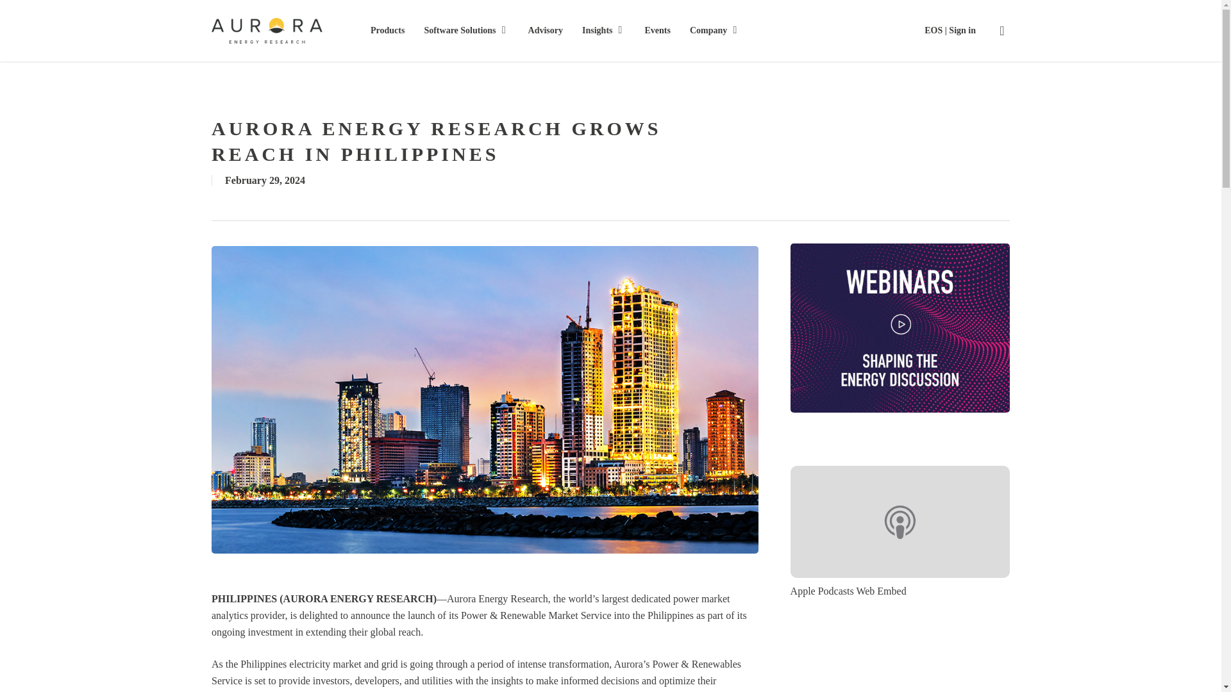 This screenshot has height=692, width=1231. I want to click on Company, so click(714, 31).